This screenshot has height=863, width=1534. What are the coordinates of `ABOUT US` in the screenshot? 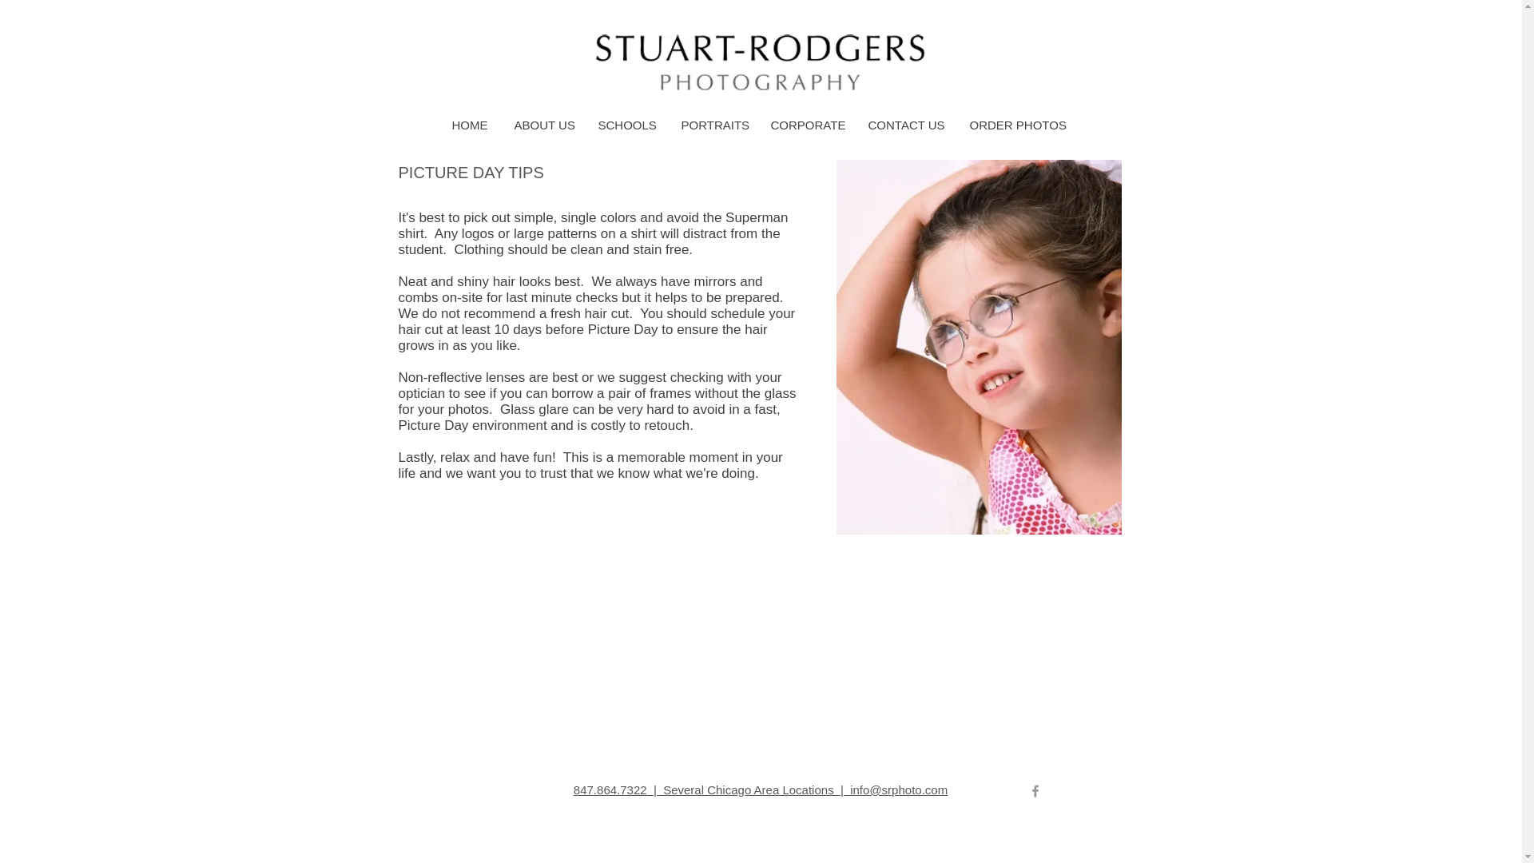 It's located at (543, 125).